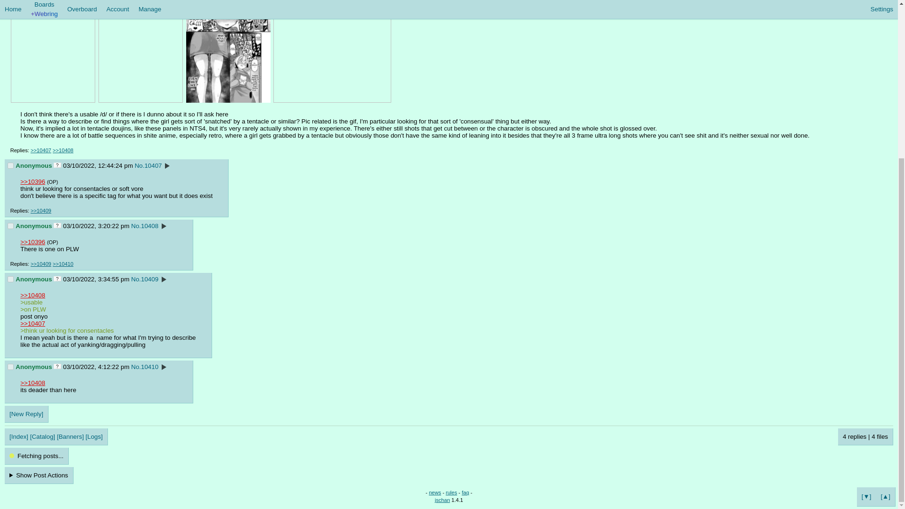  What do you see at coordinates (150, 226) in the screenshot?
I see `10408` at bounding box center [150, 226].